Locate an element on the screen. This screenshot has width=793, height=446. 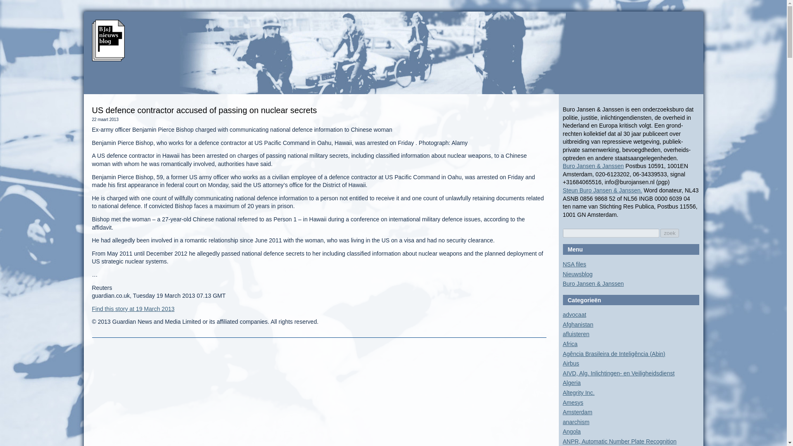
AIVD, Alg. Inlichtingen- en Veiligheidsdienst is located at coordinates (618, 373).